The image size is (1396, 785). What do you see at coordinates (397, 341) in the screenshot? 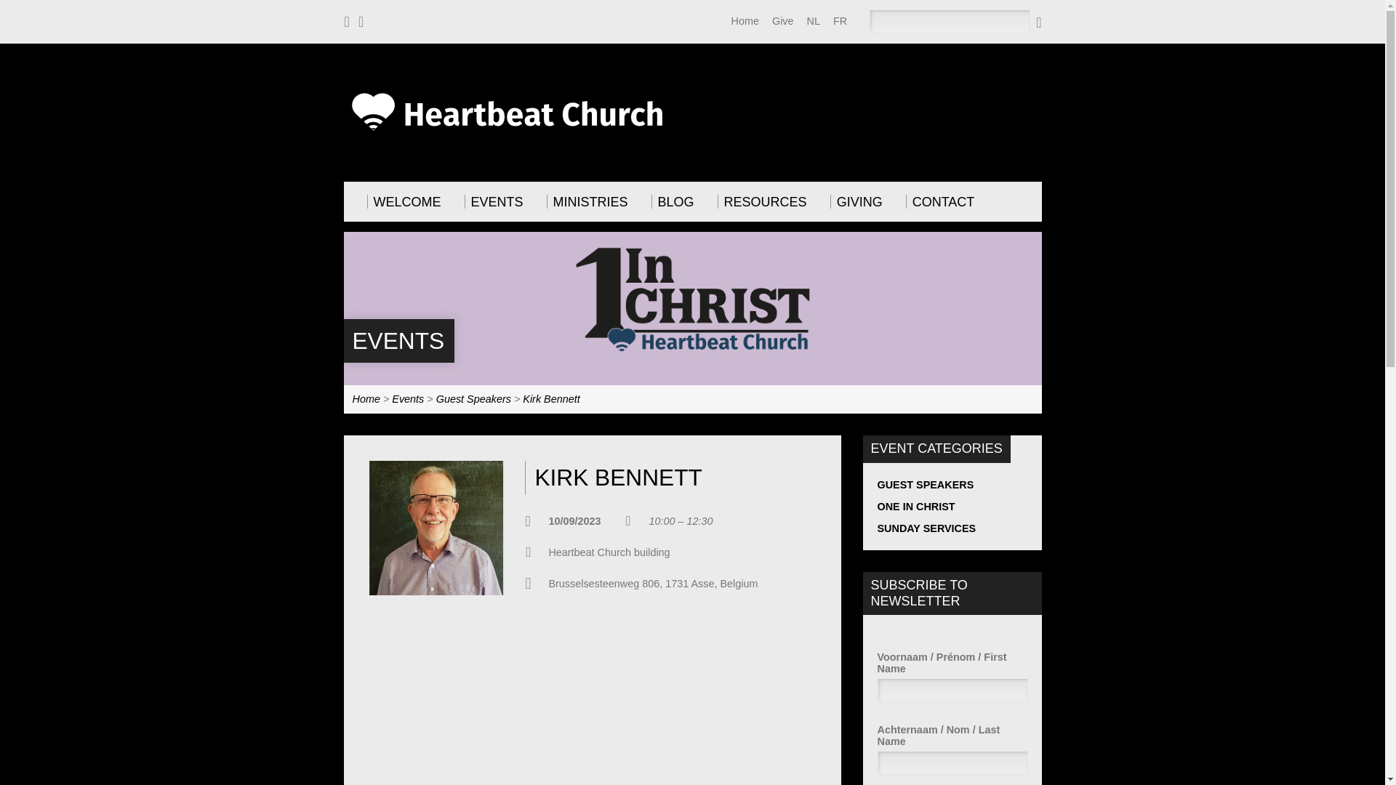
I see `Events` at bounding box center [397, 341].